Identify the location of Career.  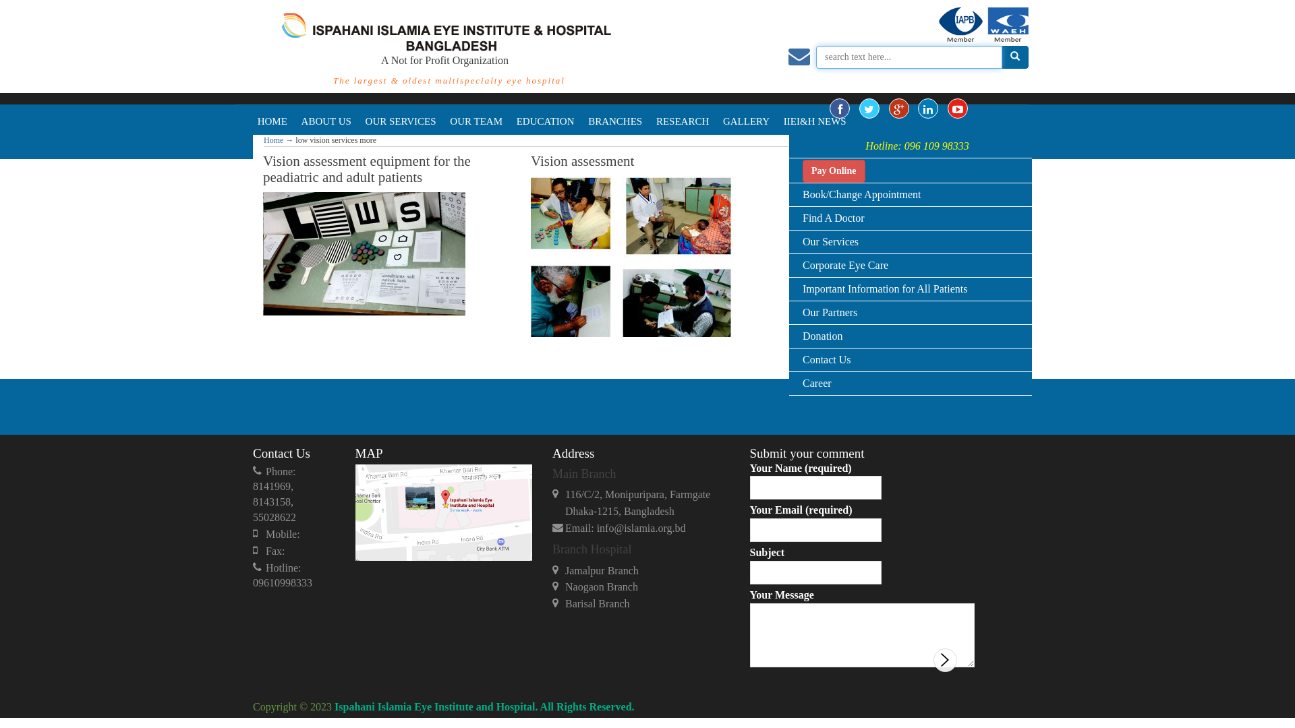
(817, 383).